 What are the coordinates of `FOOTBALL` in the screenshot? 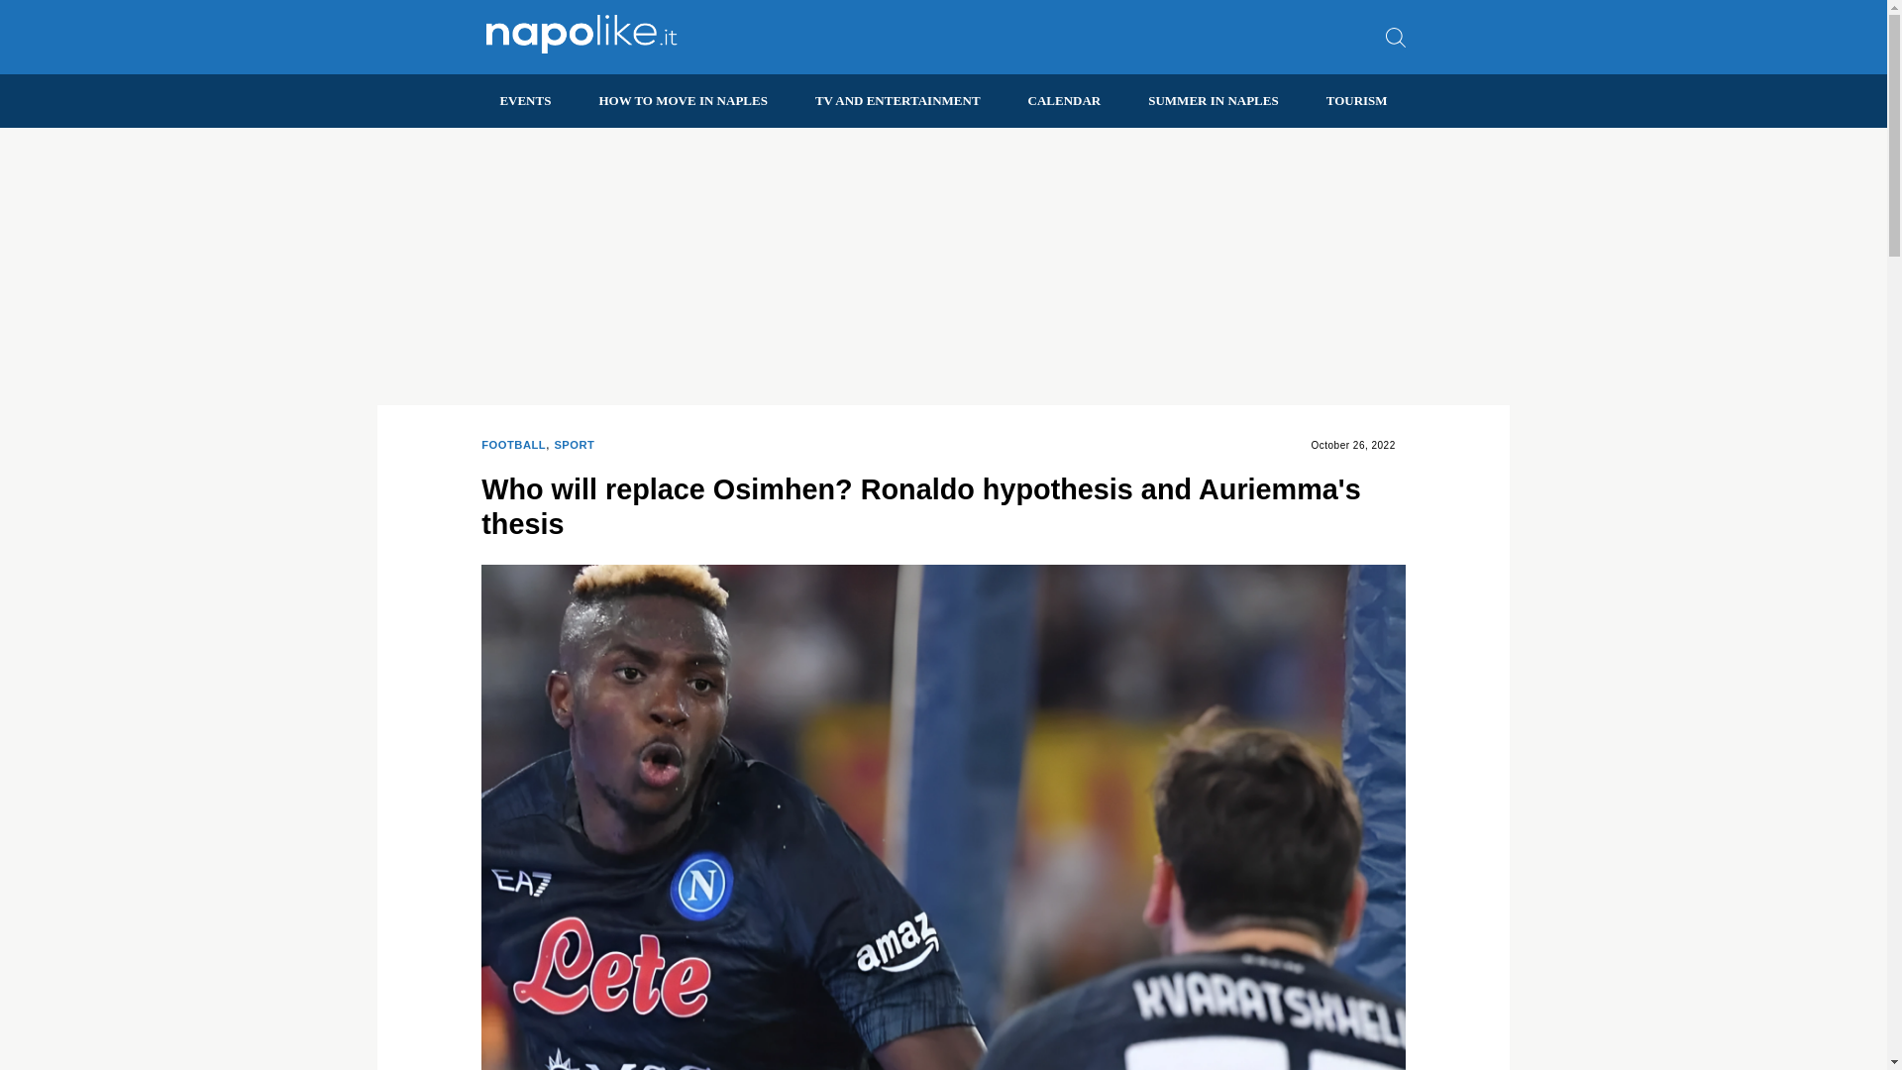 It's located at (513, 446).